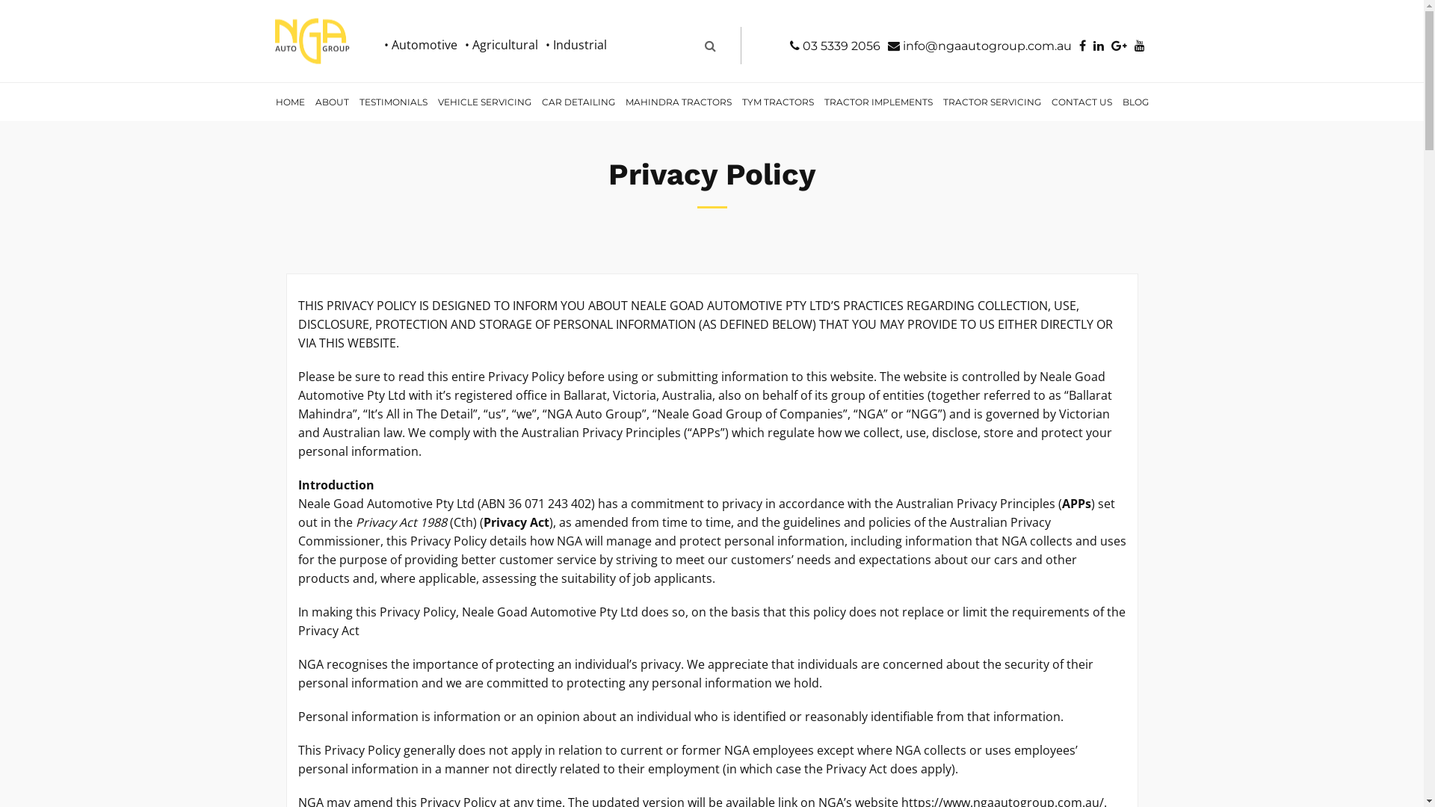  What do you see at coordinates (1082, 102) in the screenshot?
I see `CONTACT US` at bounding box center [1082, 102].